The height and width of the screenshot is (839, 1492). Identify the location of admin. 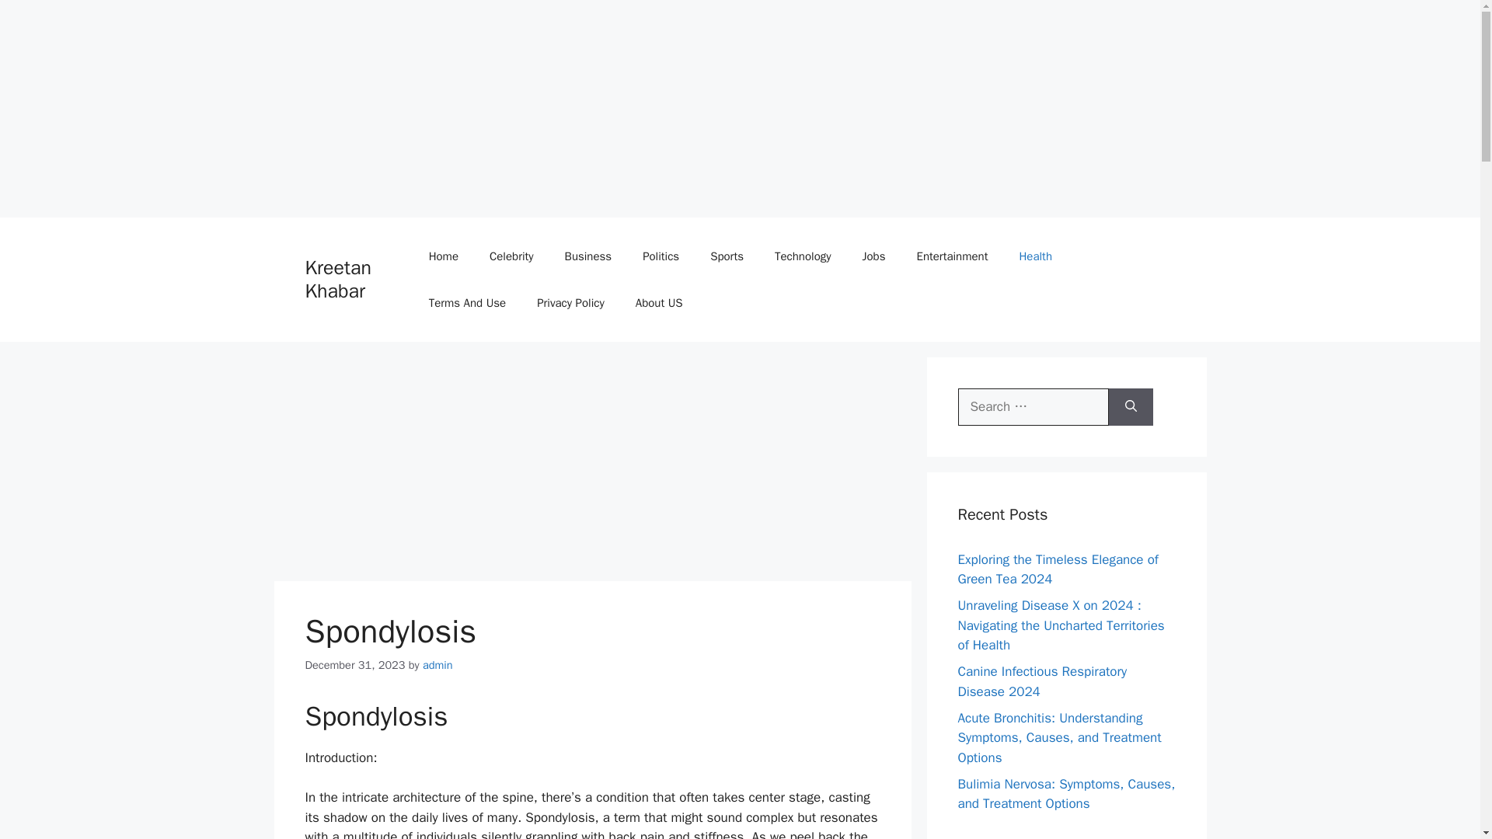
(437, 665).